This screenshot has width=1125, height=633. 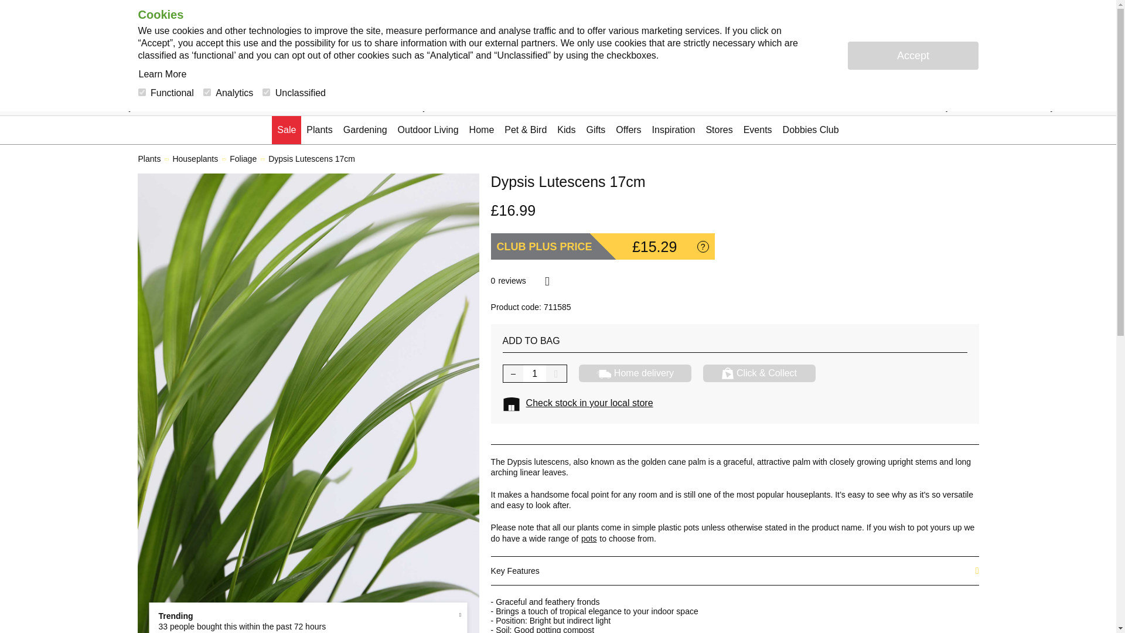 What do you see at coordinates (287, 130) in the screenshot?
I see `Sale` at bounding box center [287, 130].